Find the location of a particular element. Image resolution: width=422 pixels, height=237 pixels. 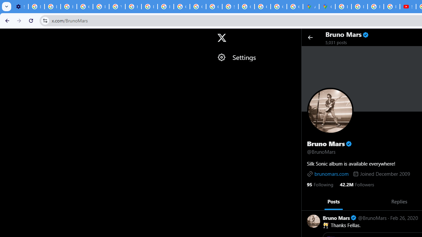

Forward is located at coordinates (19, 20).